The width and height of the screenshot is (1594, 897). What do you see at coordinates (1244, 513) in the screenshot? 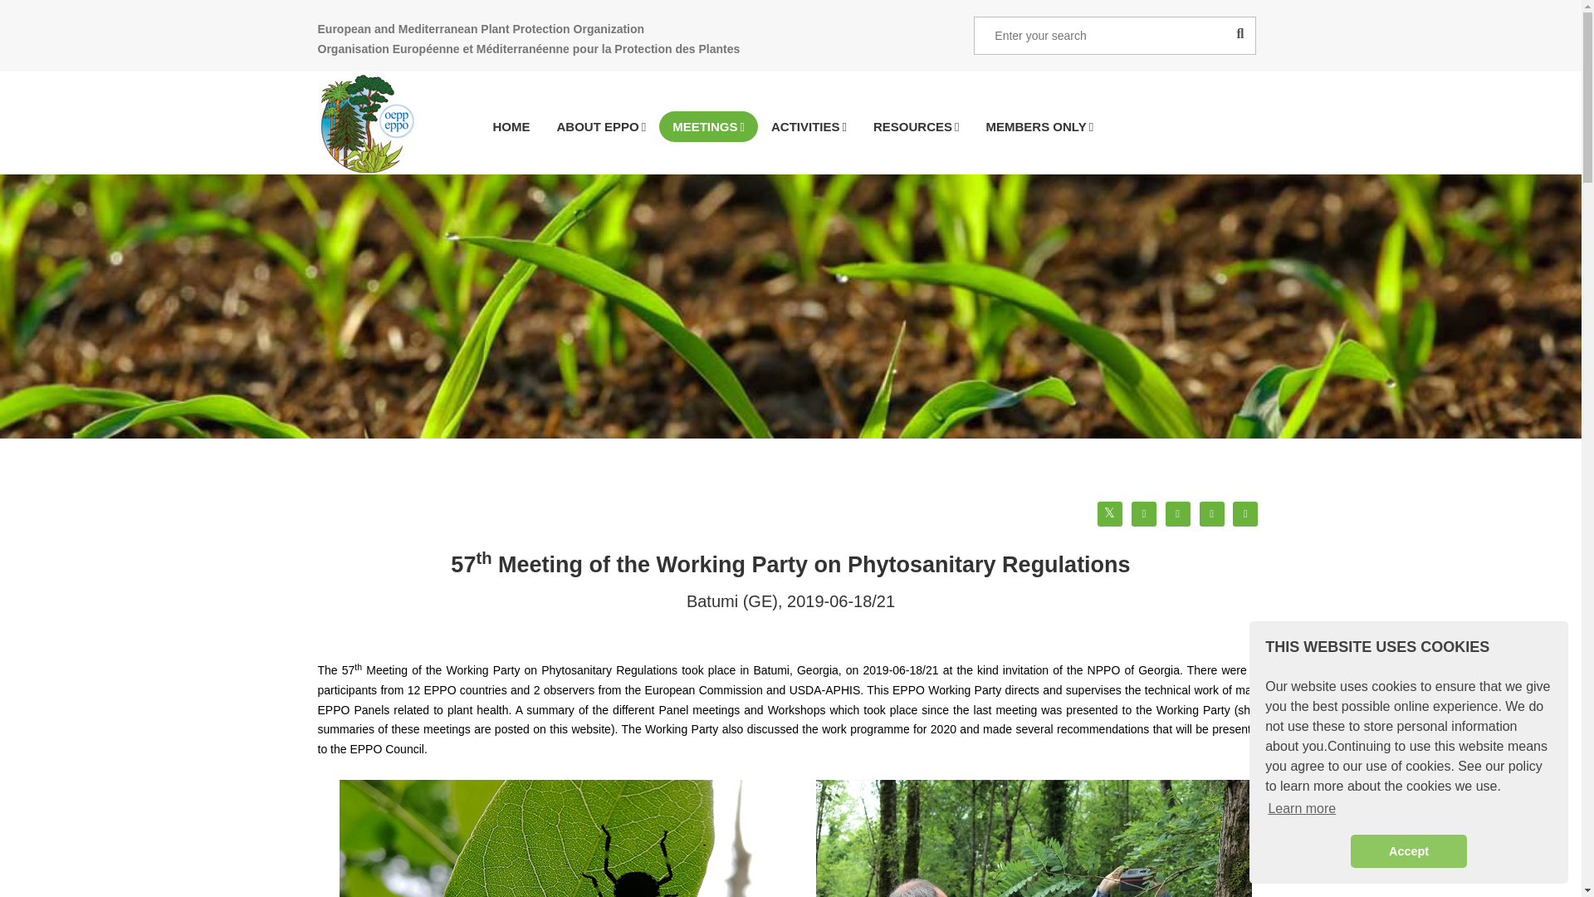
I see `print this page` at bounding box center [1244, 513].